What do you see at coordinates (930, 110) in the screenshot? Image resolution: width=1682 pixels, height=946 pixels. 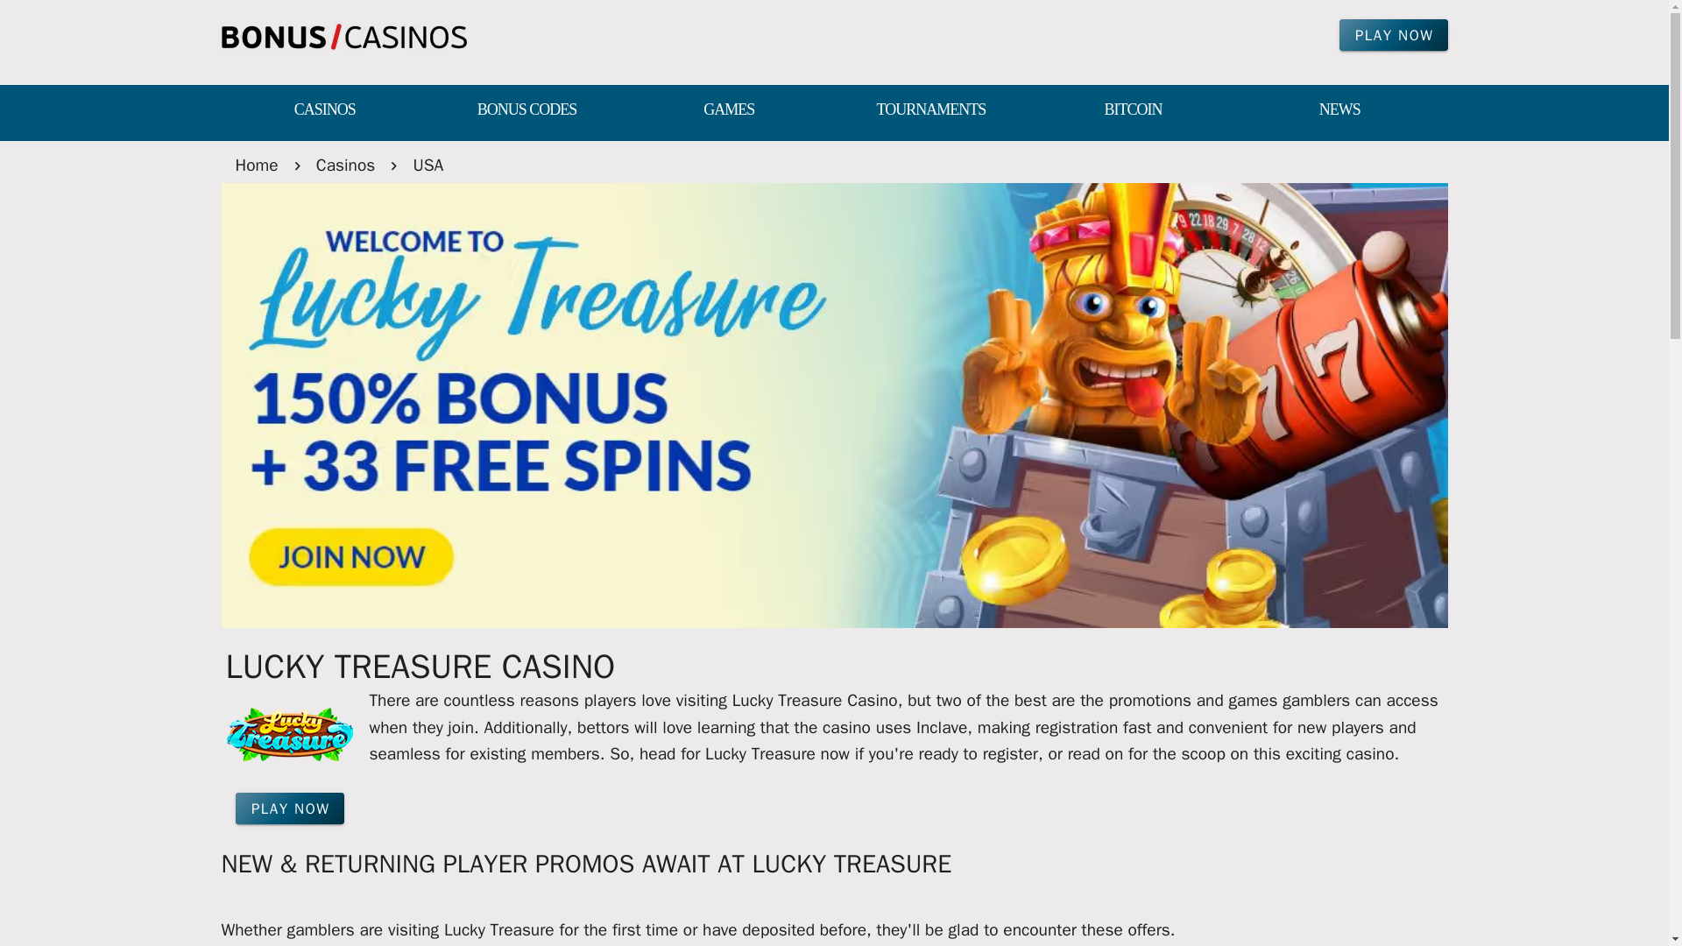 I see `TOURNAMENTS` at bounding box center [930, 110].